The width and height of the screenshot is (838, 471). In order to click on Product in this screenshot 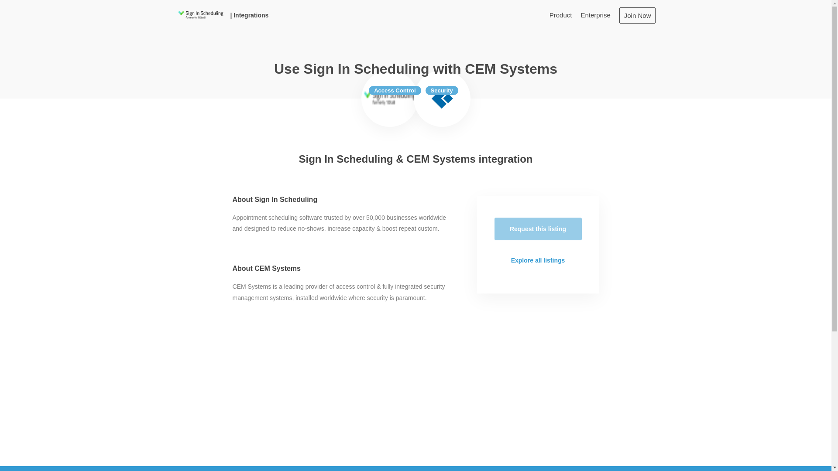, I will do `click(561, 15)`.